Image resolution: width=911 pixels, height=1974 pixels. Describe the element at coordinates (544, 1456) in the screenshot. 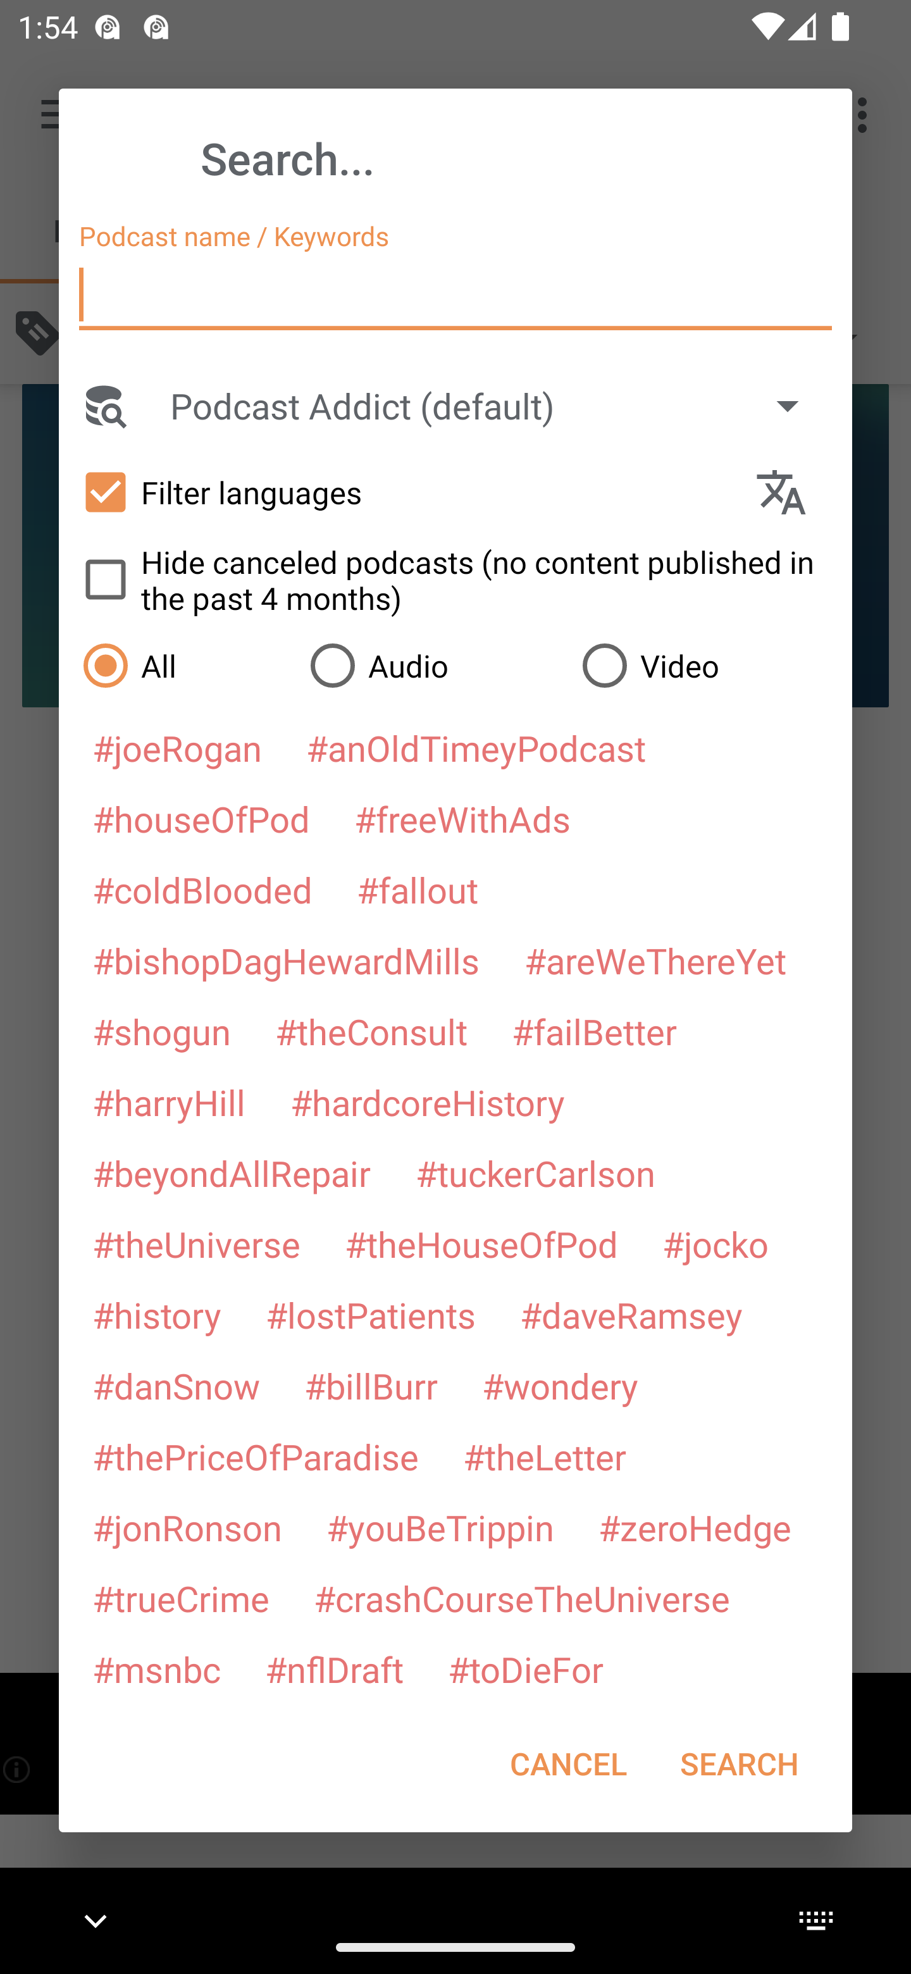

I see `#theLetter` at that location.